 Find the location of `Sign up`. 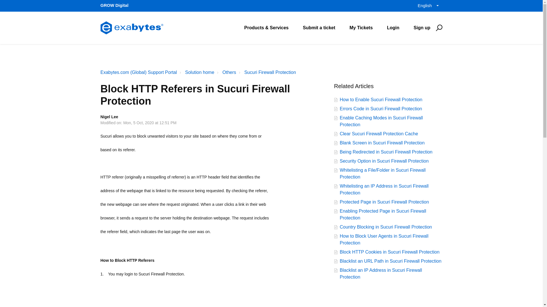

Sign up is located at coordinates (422, 27).